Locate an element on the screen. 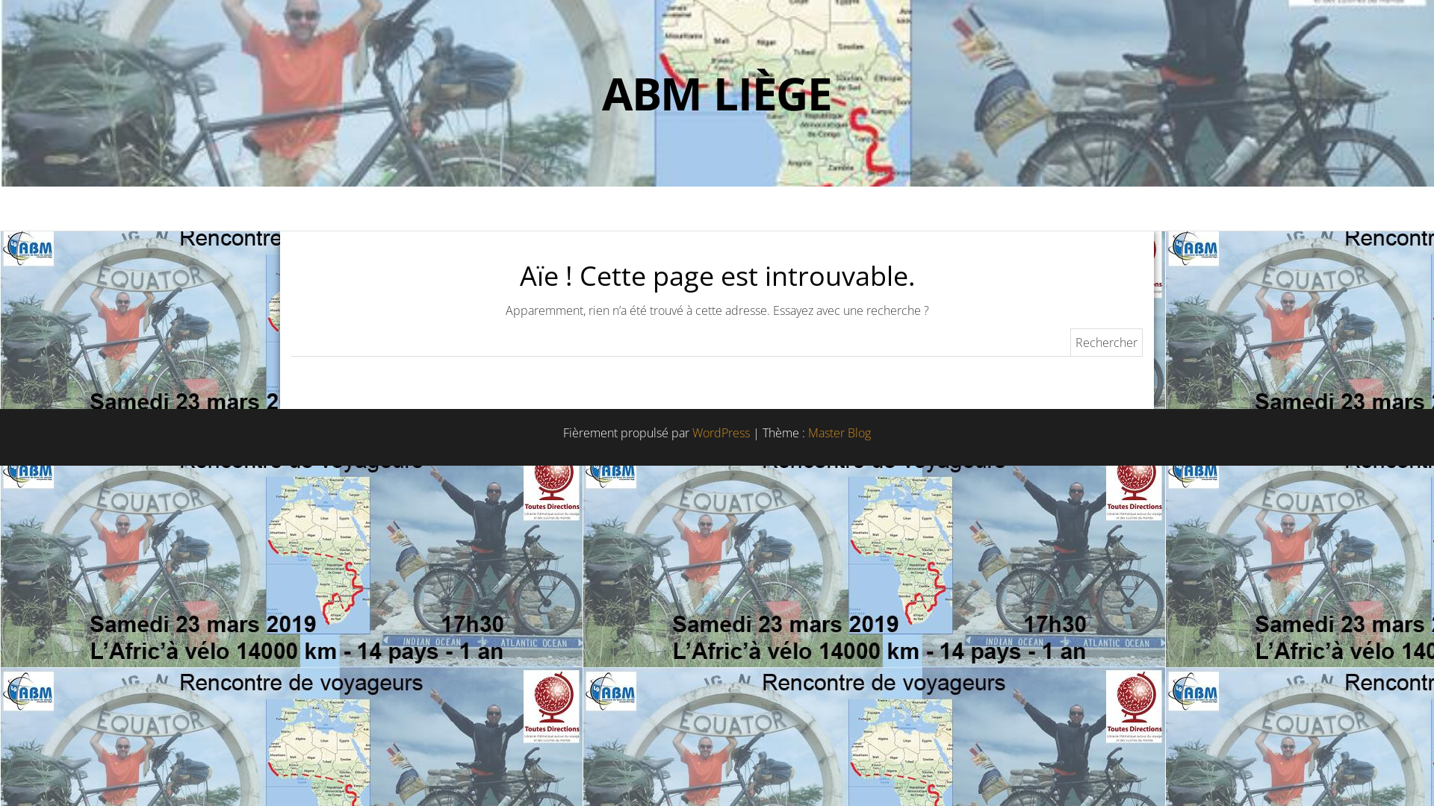 This screenshot has width=1434, height=806. WordPress is located at coordinates (721, 433).